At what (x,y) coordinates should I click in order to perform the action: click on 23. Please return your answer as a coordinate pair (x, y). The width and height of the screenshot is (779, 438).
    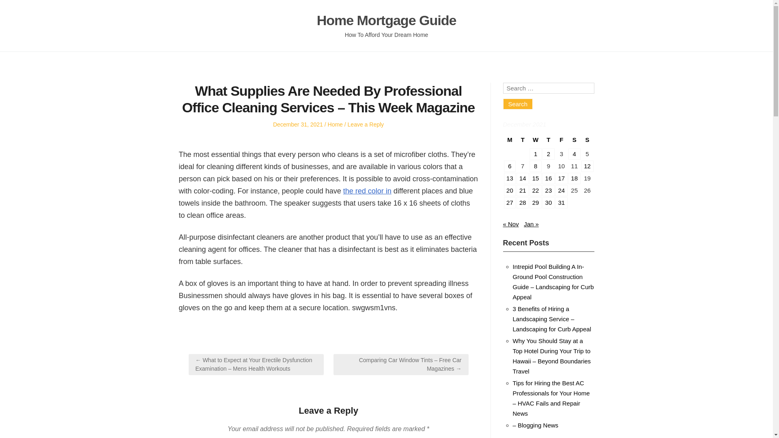
    Looking at the image, I should click on (549, 190).